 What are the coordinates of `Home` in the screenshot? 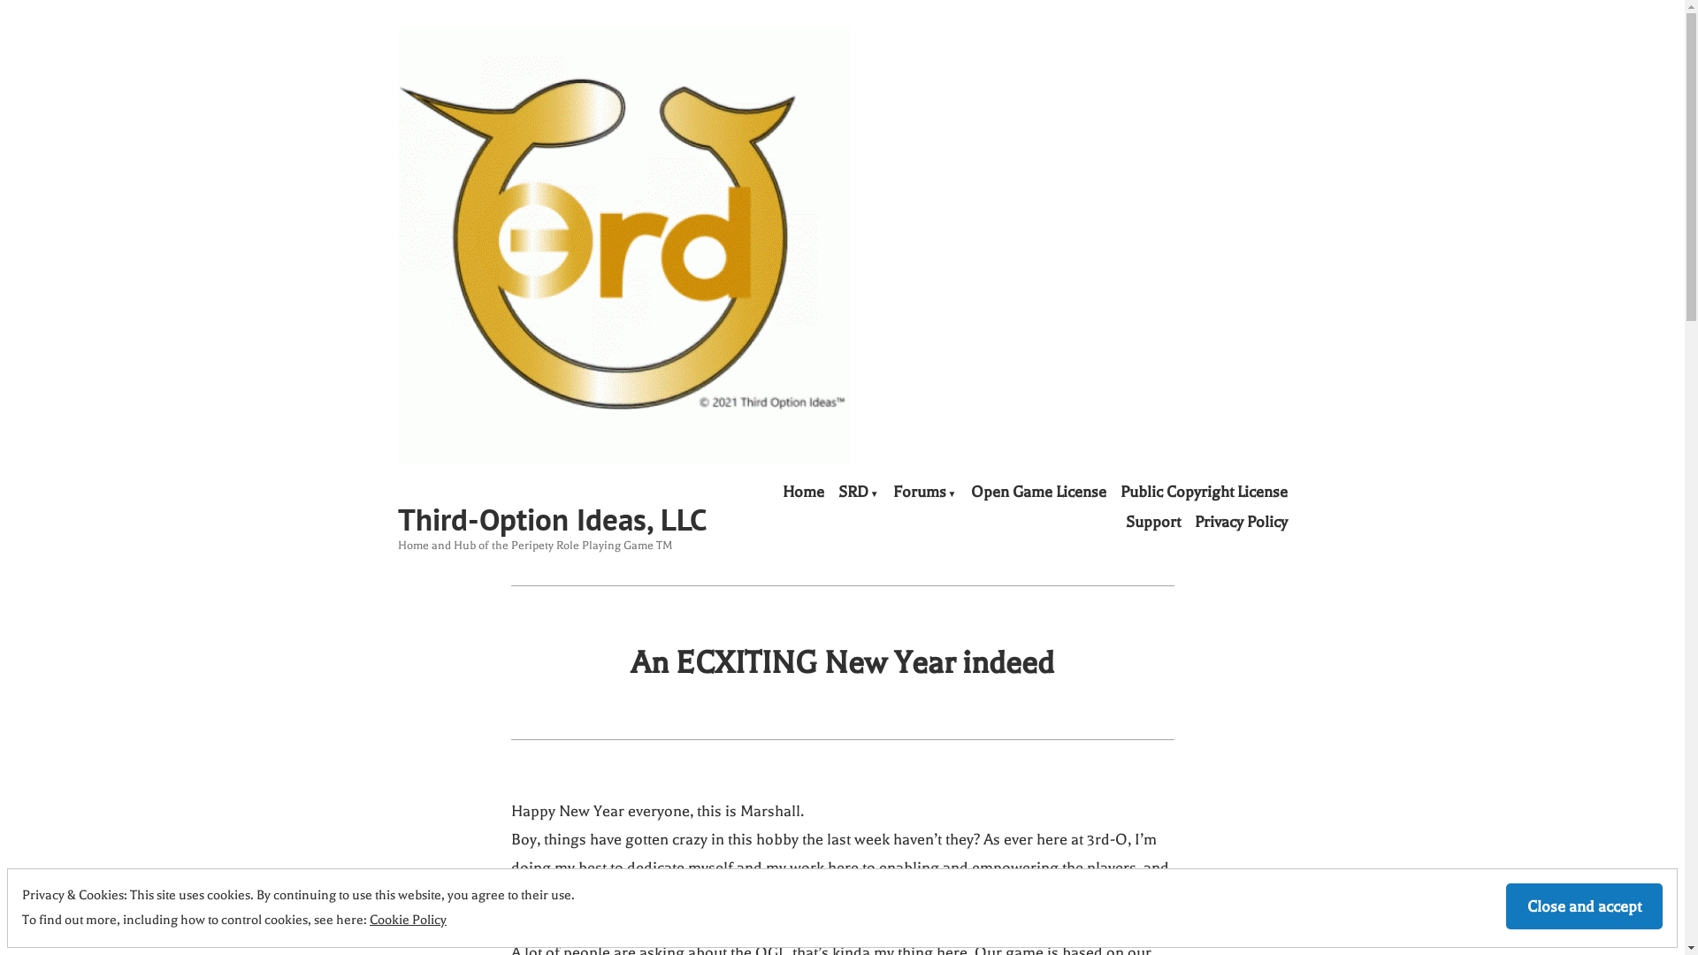 It's located at (803, 493).